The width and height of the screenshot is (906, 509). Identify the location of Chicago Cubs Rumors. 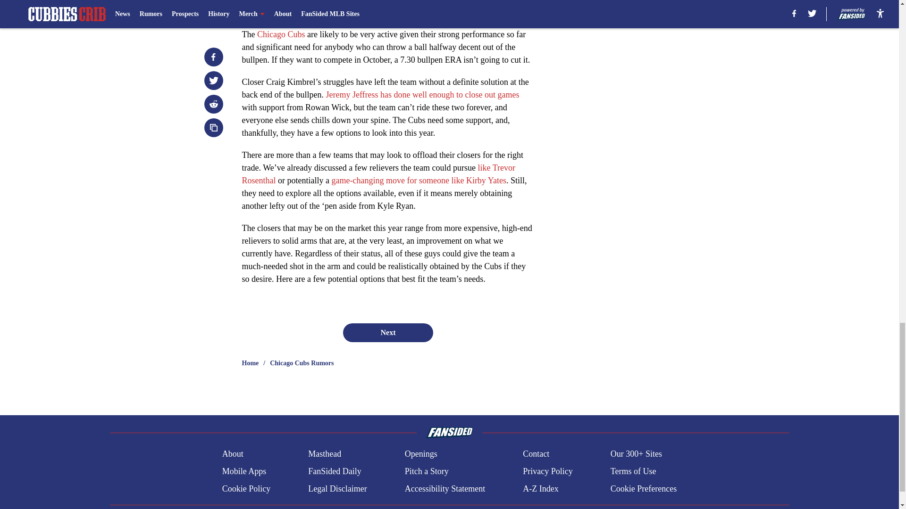
(302, 363).